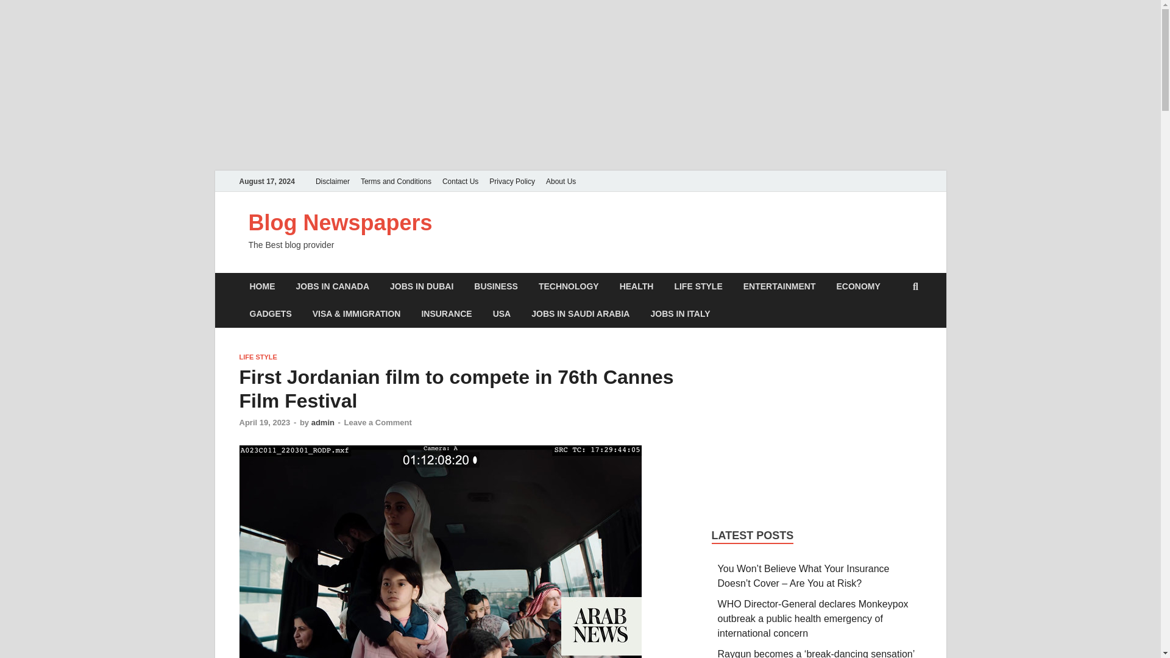 This screenshot has height=658, width=1170. I want to click on Disclaimer, so click(333, 181).